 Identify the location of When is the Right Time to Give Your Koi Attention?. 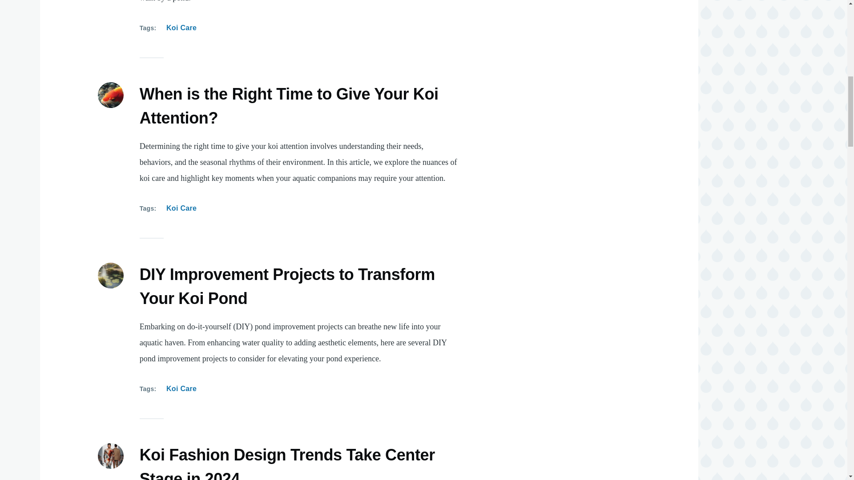
(289, 107).